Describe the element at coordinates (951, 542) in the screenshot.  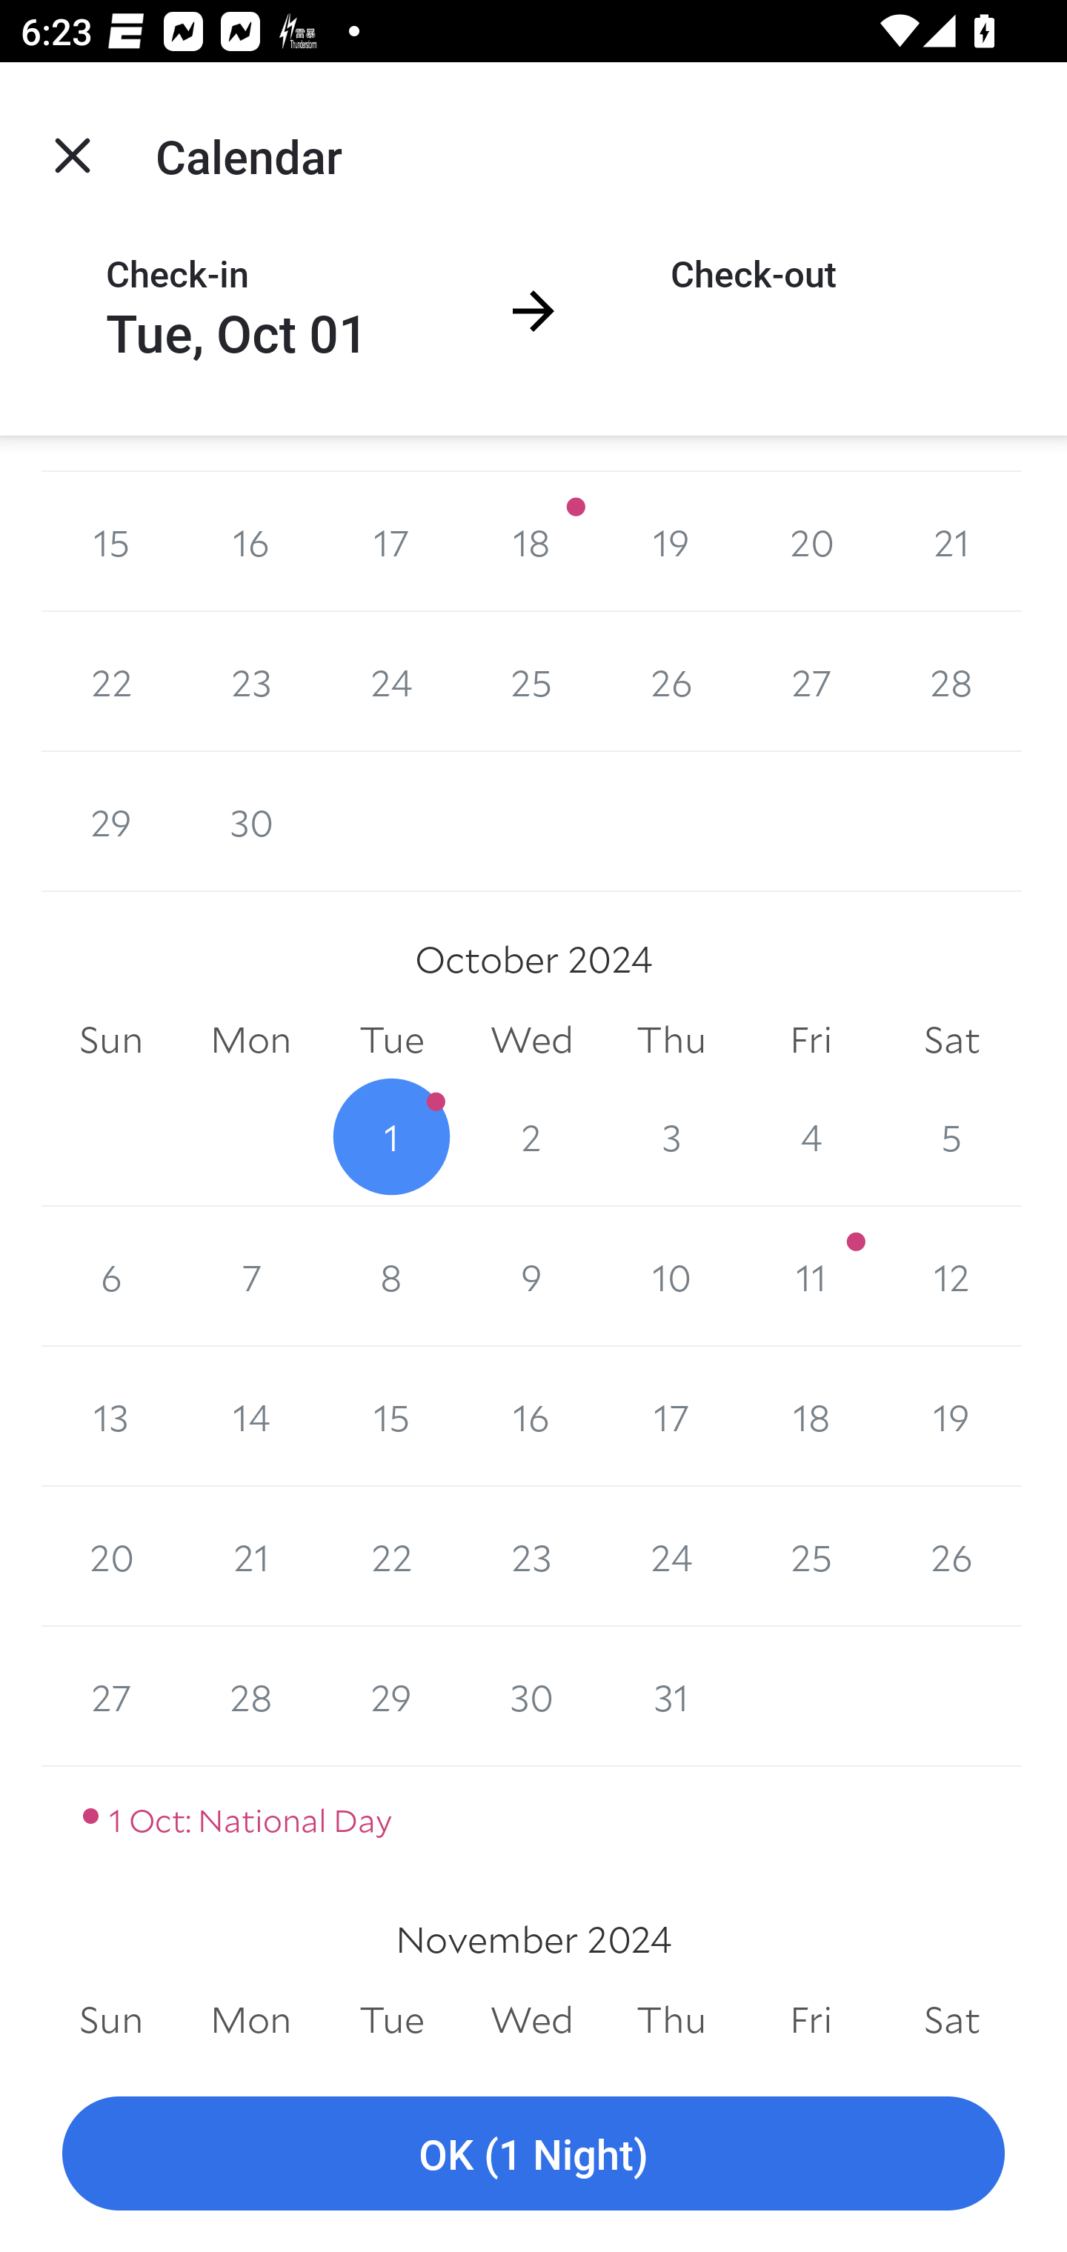
I see `21 21 September 2024` at that location.